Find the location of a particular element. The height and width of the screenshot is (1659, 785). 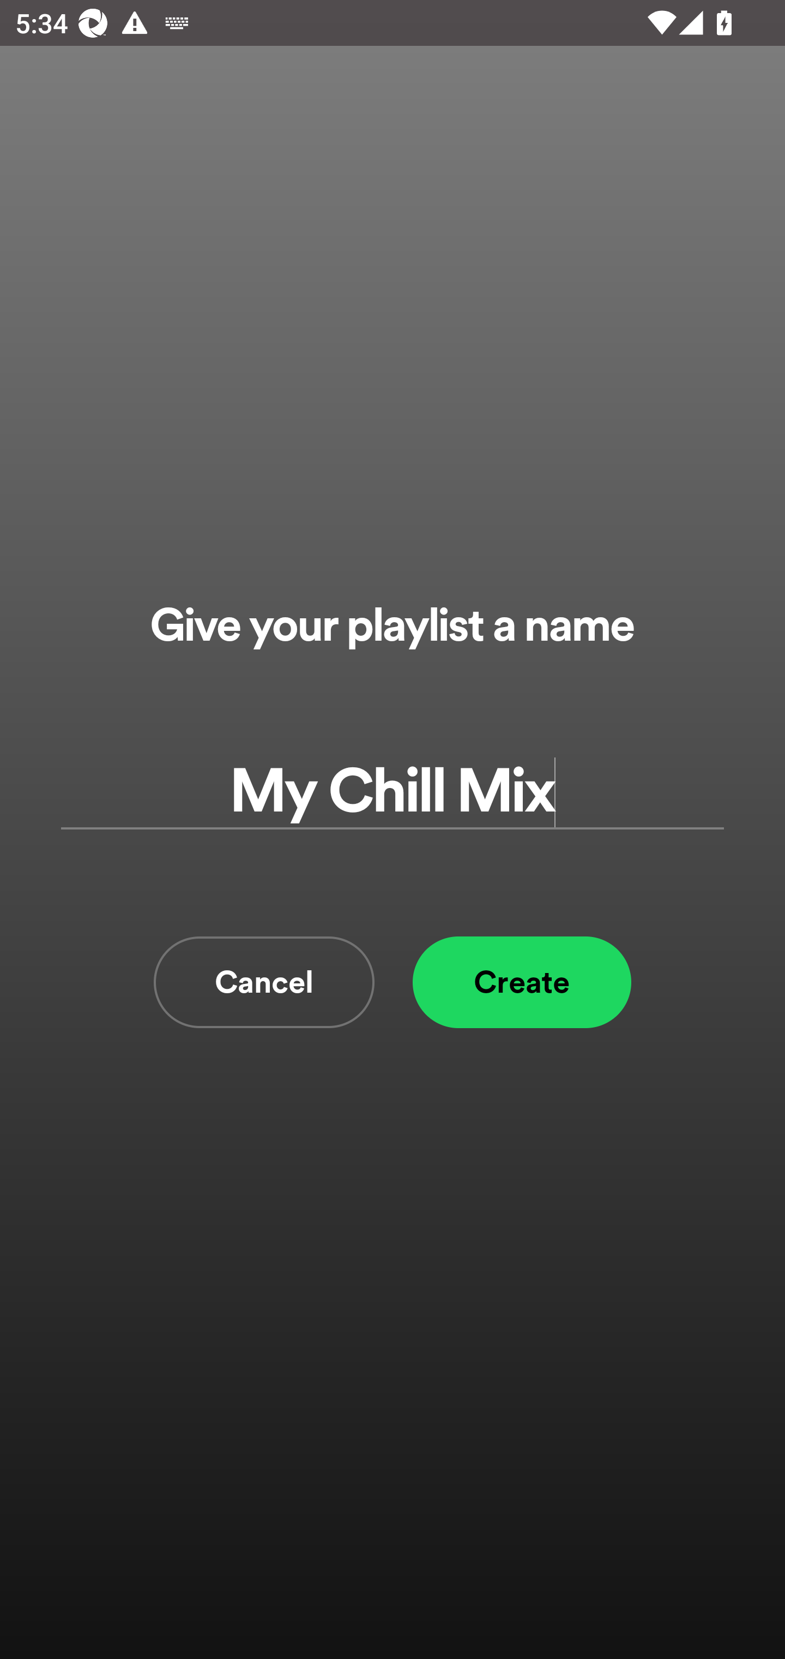

My Chill Mix Add a playlist name is located at coordinates (392, 792).